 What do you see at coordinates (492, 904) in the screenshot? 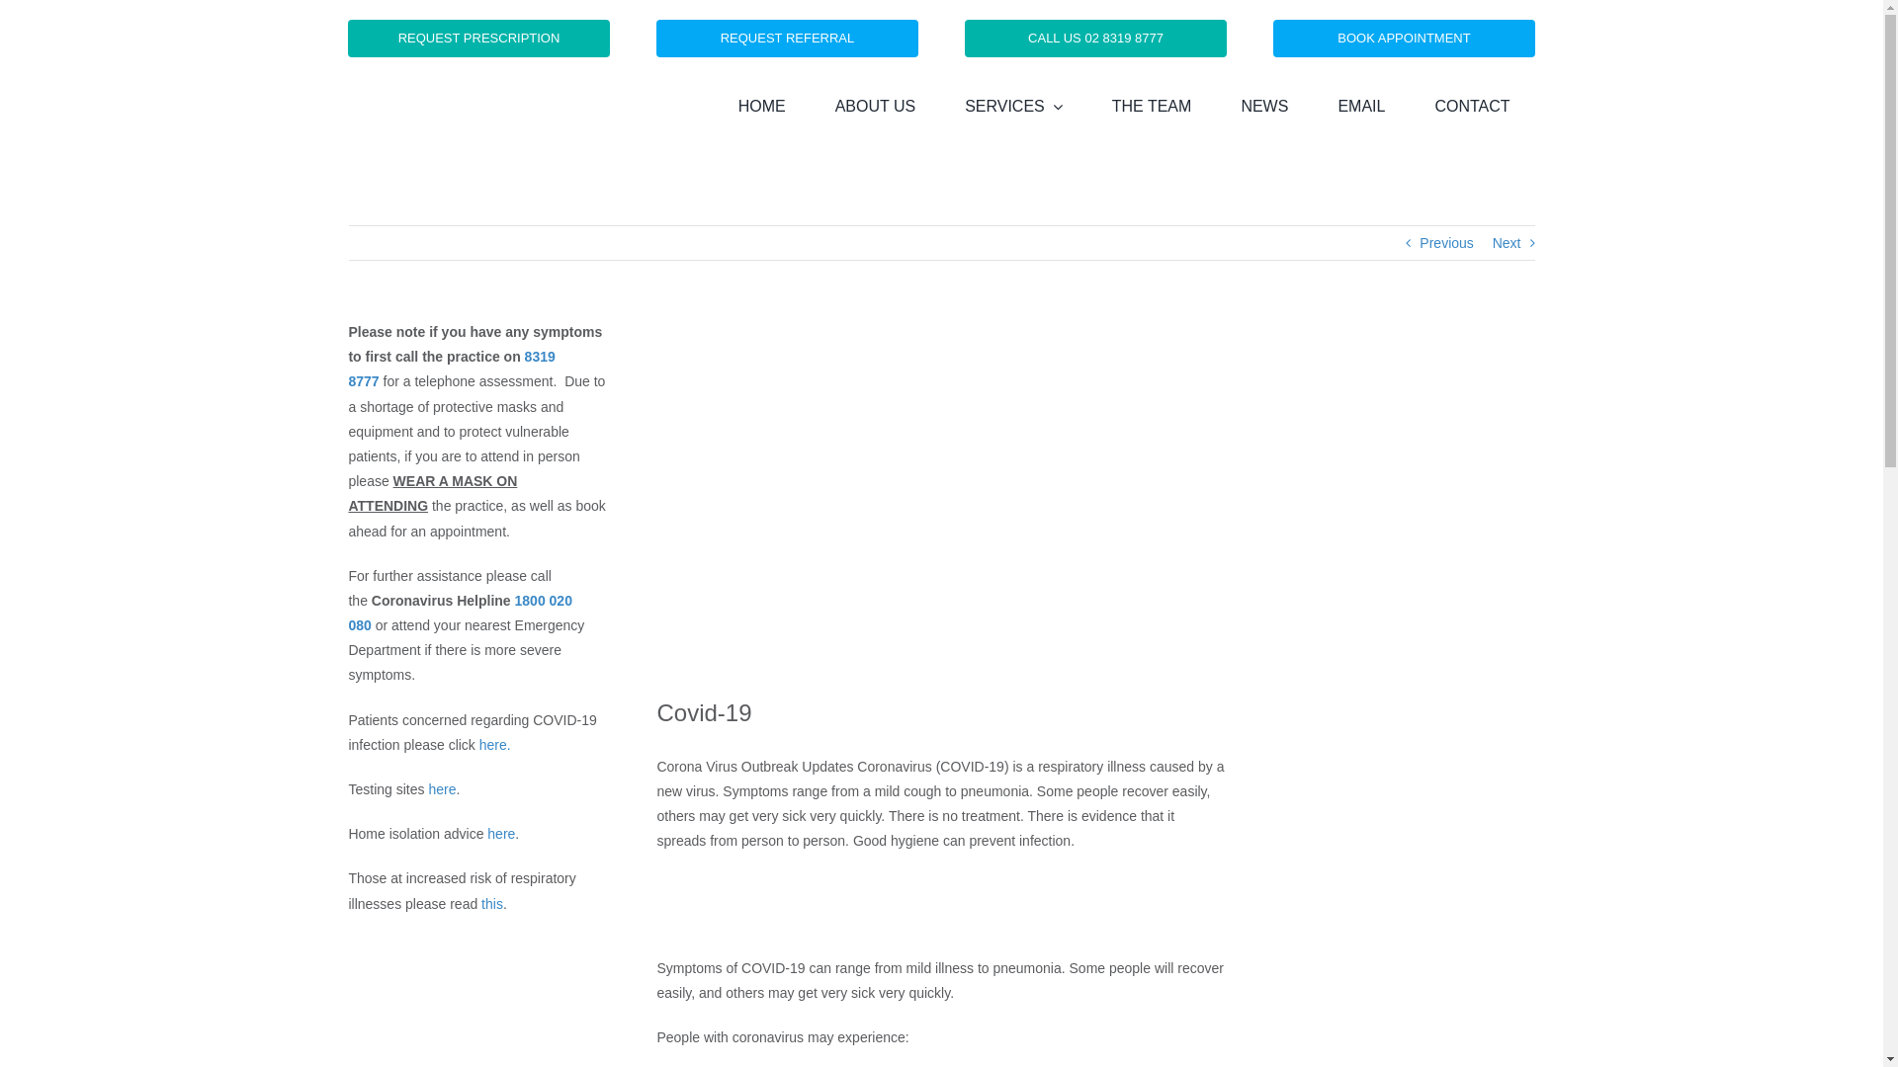
I see `this` at bounding box center [492, 904].